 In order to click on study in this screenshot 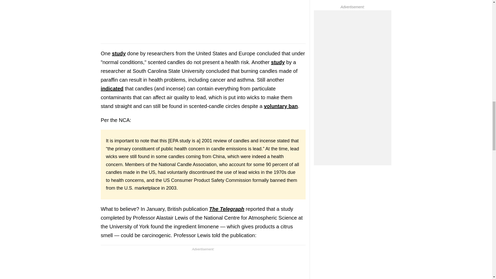, I will do `click(119, 53)`.